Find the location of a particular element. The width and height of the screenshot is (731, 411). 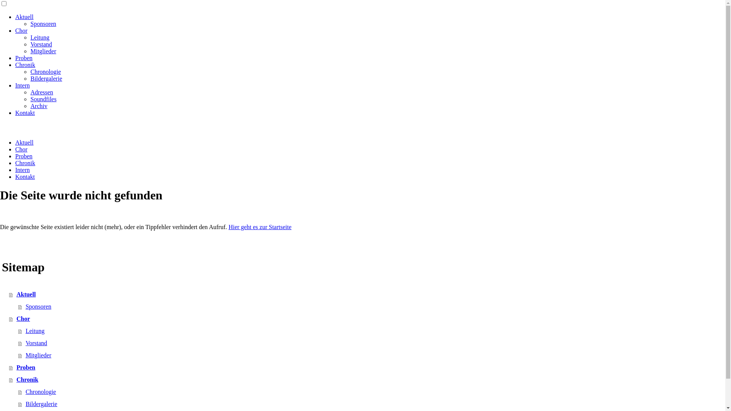

Sponsoren is located at coordinates (372, 307).